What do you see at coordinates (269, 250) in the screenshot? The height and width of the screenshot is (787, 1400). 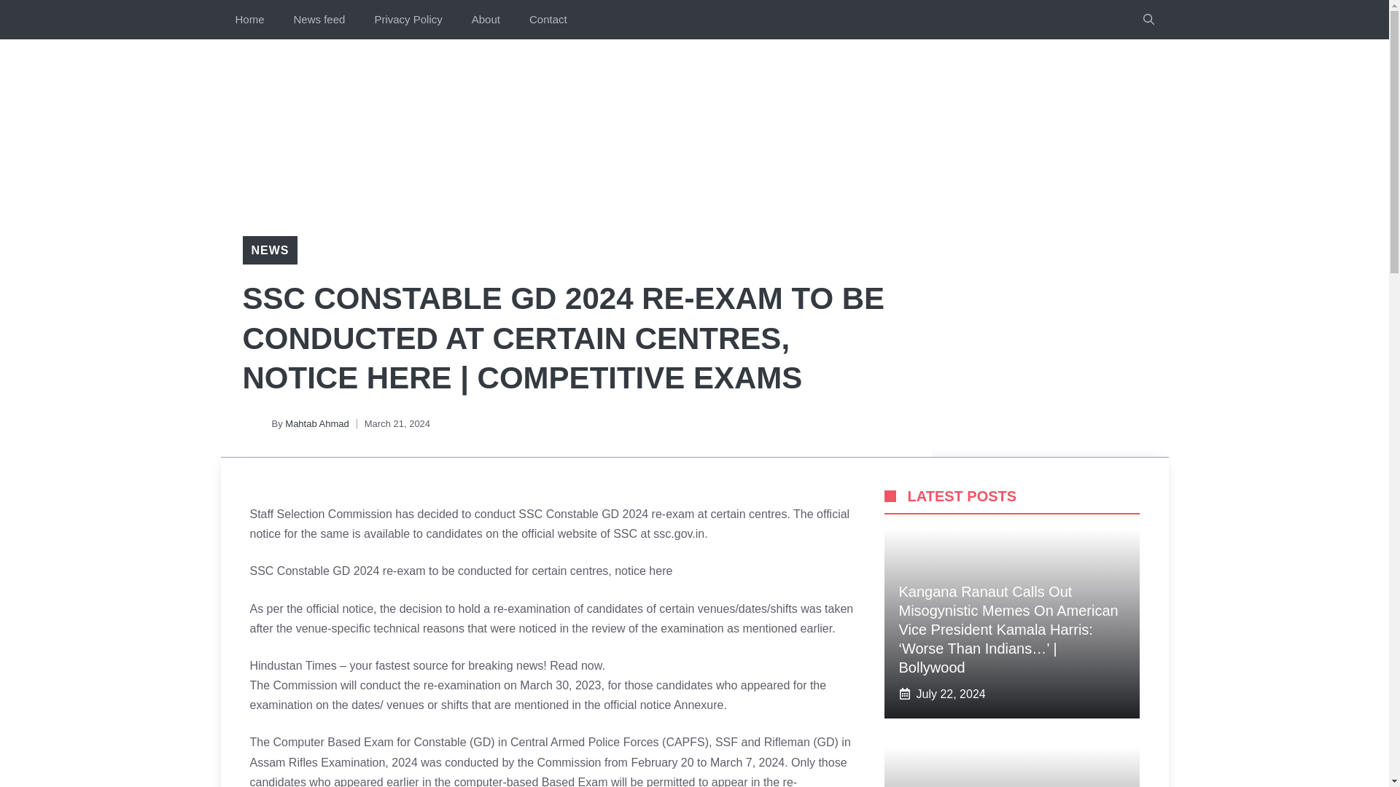 I see `NEWS` at bounding box center [269, 250].